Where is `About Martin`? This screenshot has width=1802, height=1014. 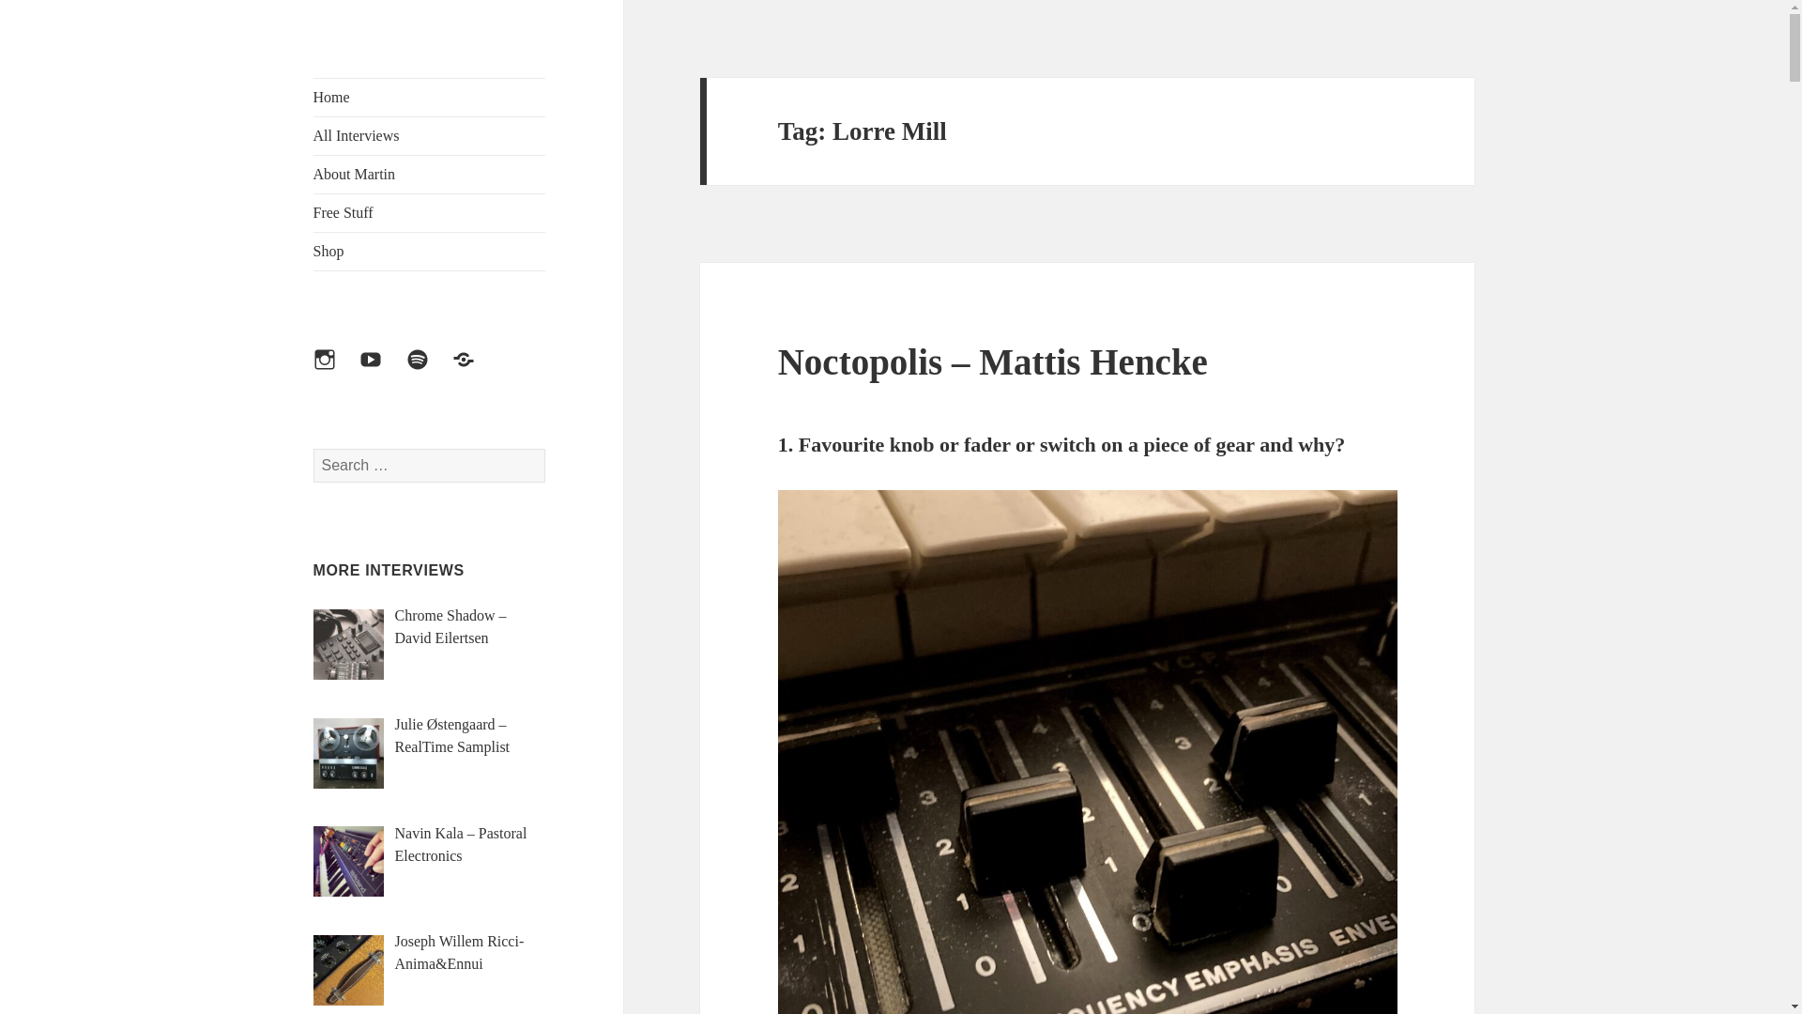
About Martin is located at coordinates (430, 175).